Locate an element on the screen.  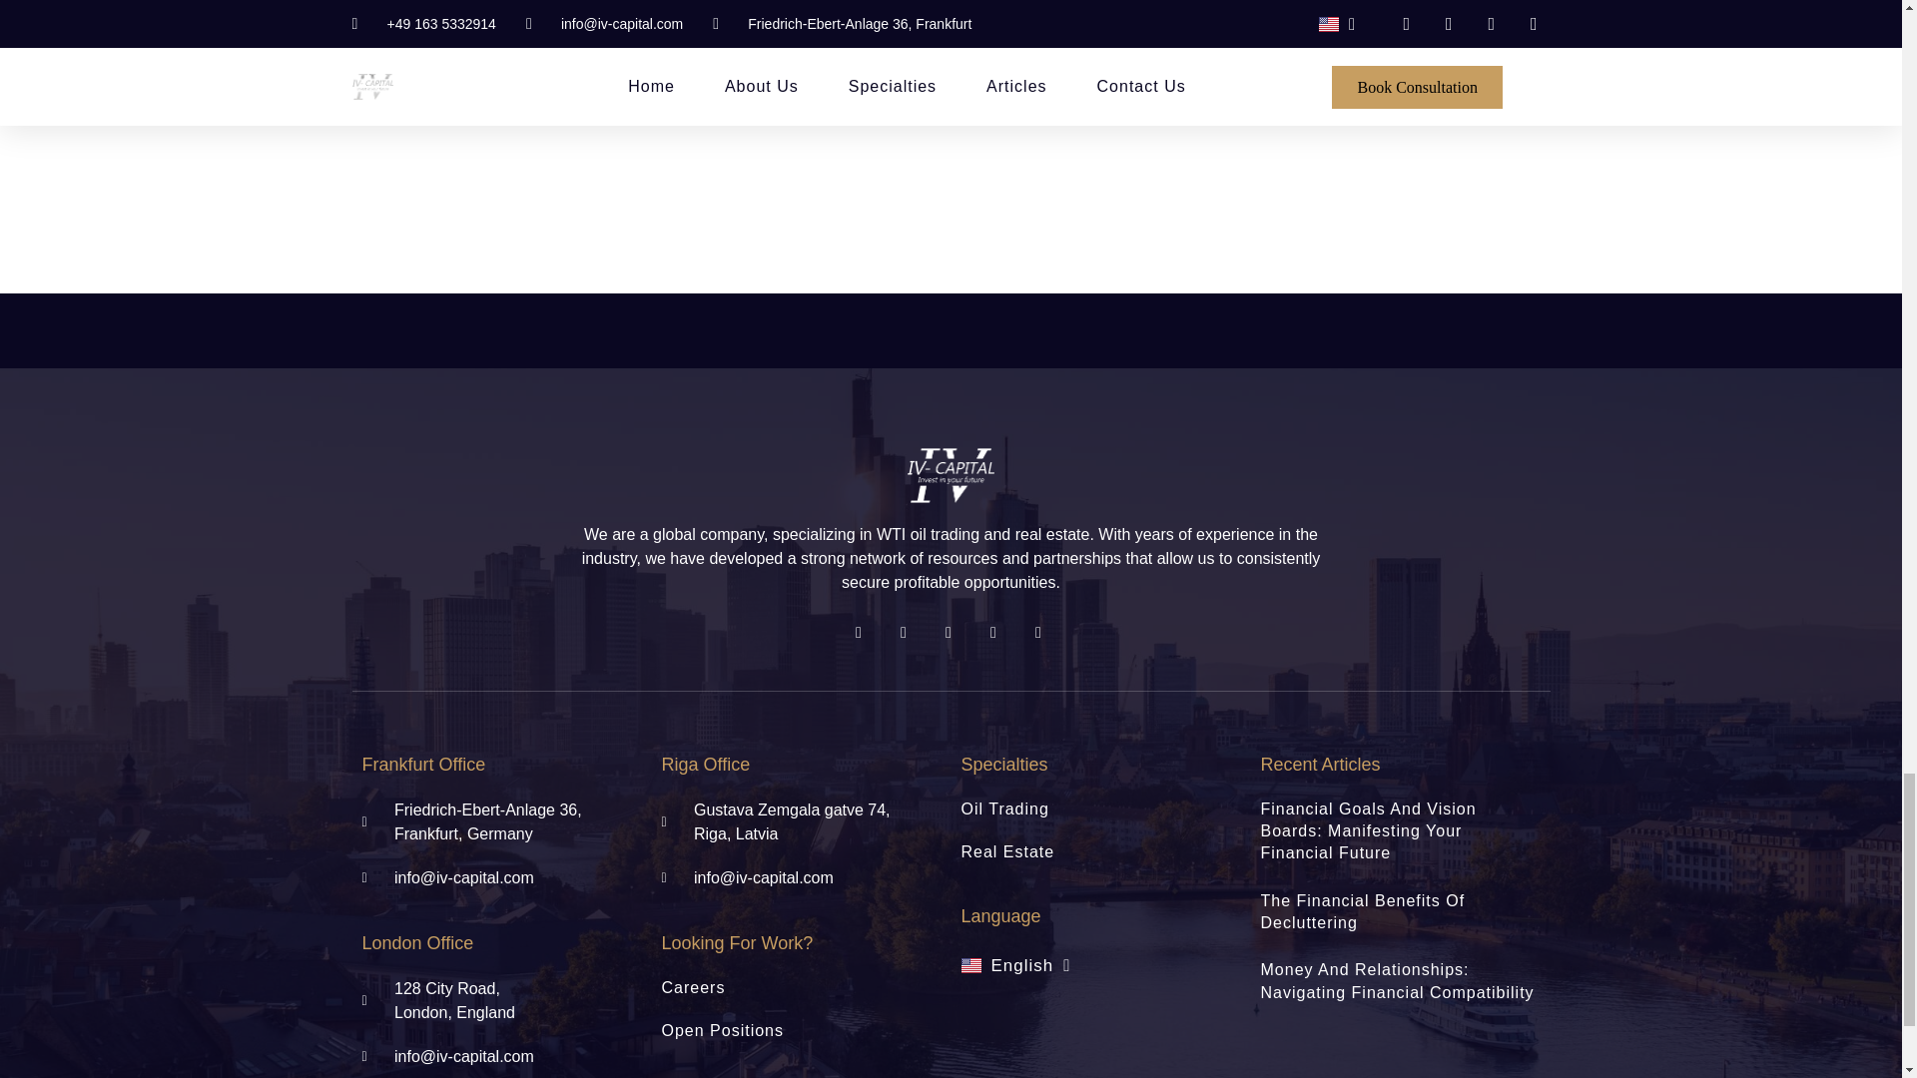
iv-capital-logo-white-1 is located at coordinates (951, 475).